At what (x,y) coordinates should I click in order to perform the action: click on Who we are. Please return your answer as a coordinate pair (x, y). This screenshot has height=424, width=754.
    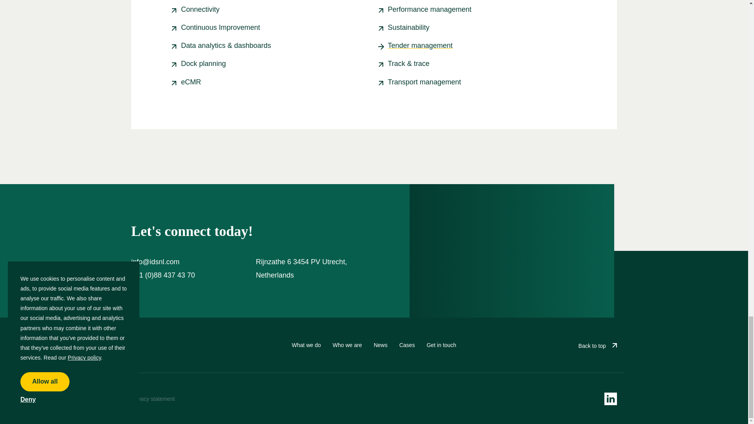
    Looking at the image, I should click on (347, 345).